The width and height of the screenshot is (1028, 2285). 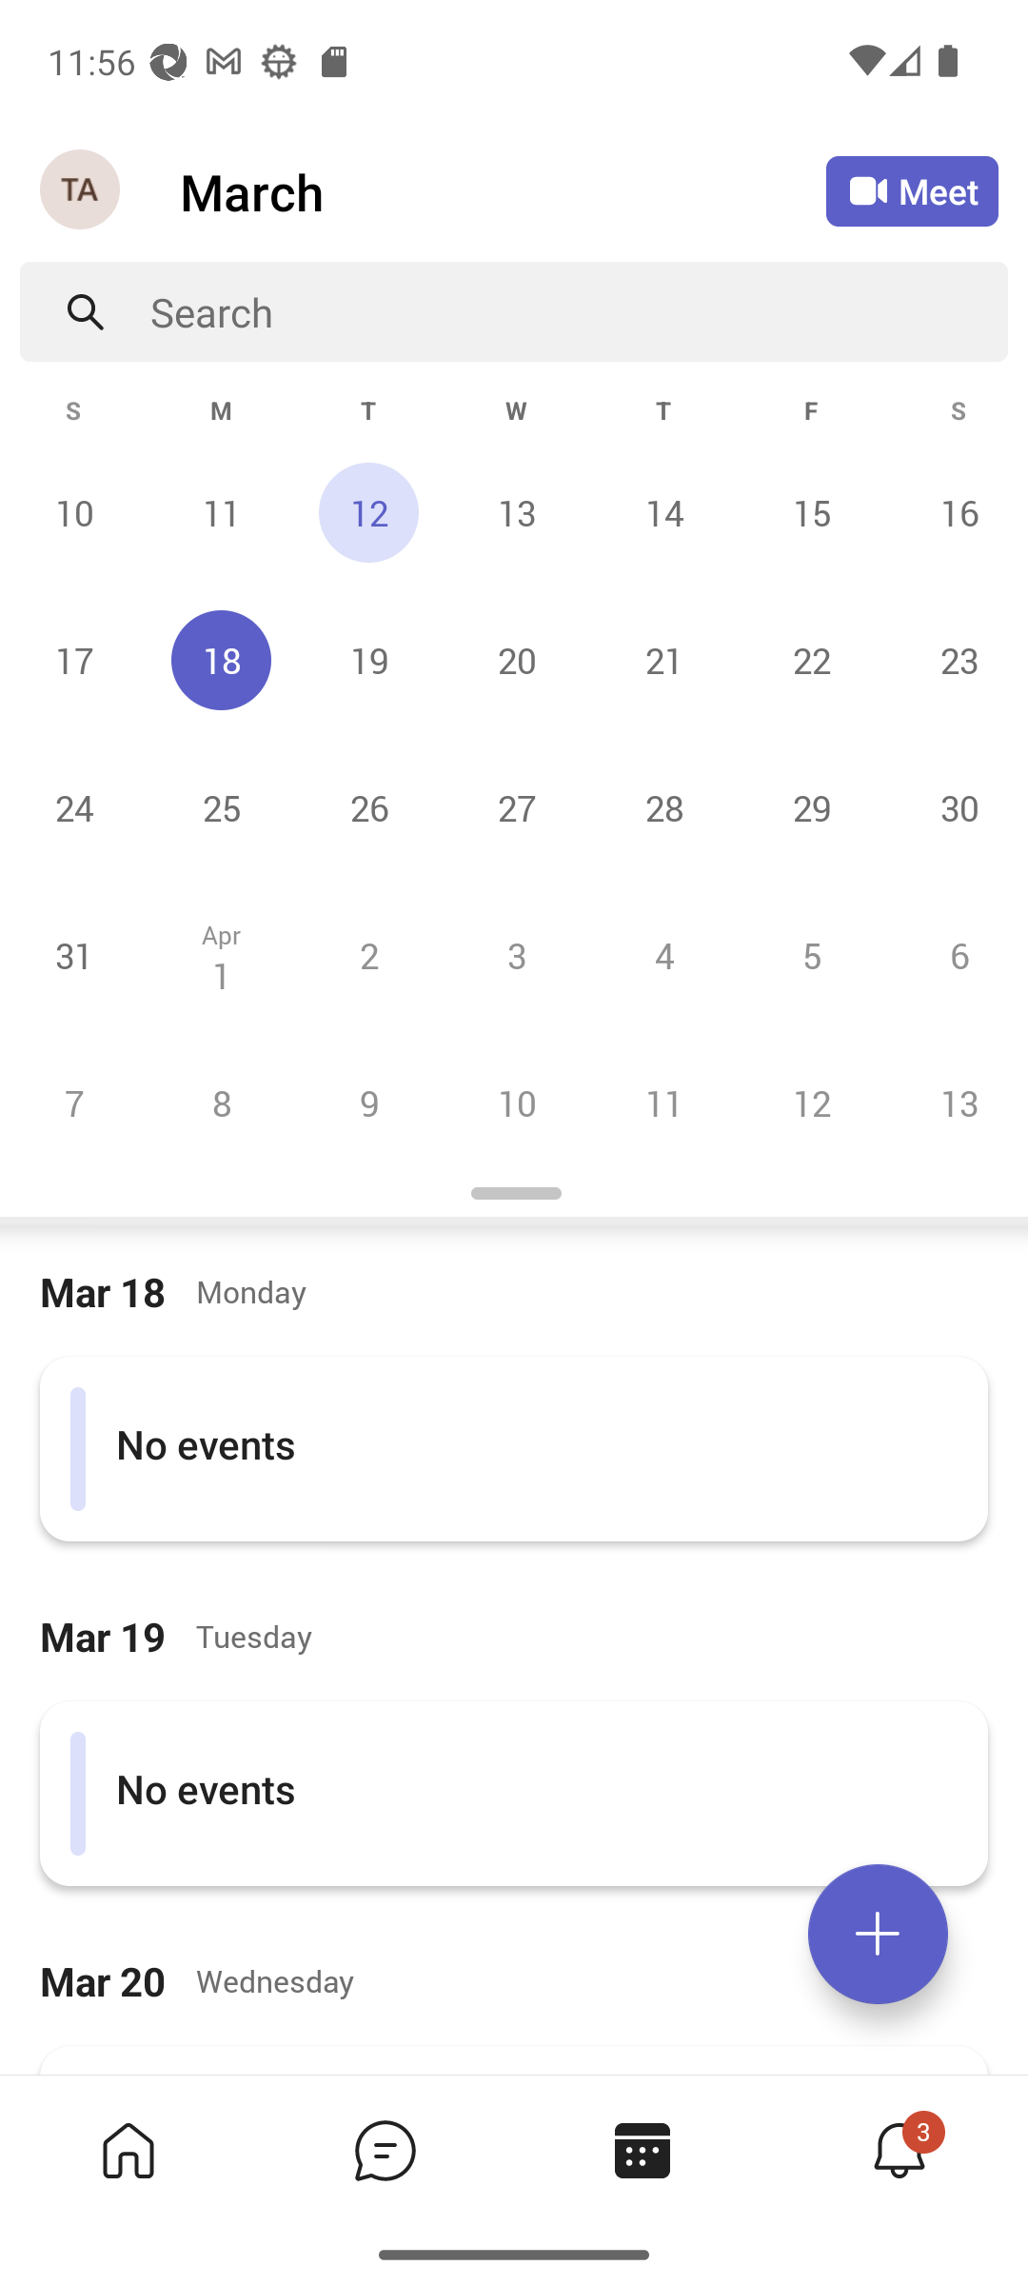 I want to click on Navigation, so click(x=82, y=190).